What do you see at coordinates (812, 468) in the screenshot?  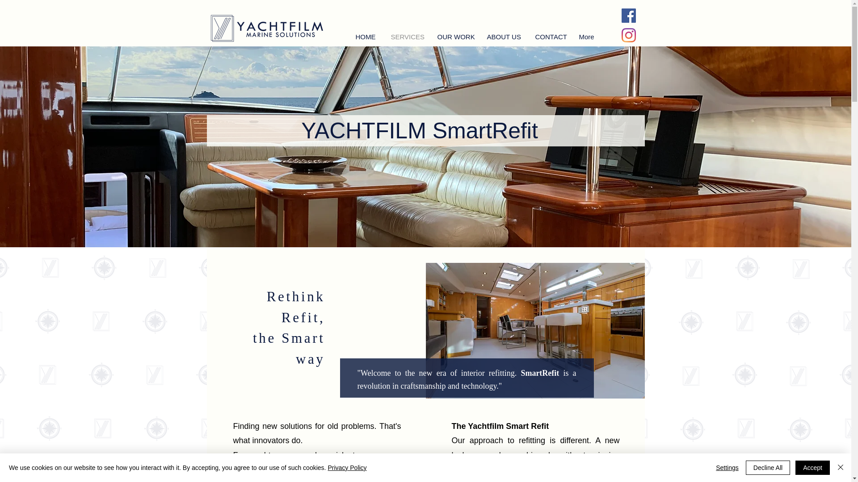 I see `Accept` at bounding box center [812, 468].